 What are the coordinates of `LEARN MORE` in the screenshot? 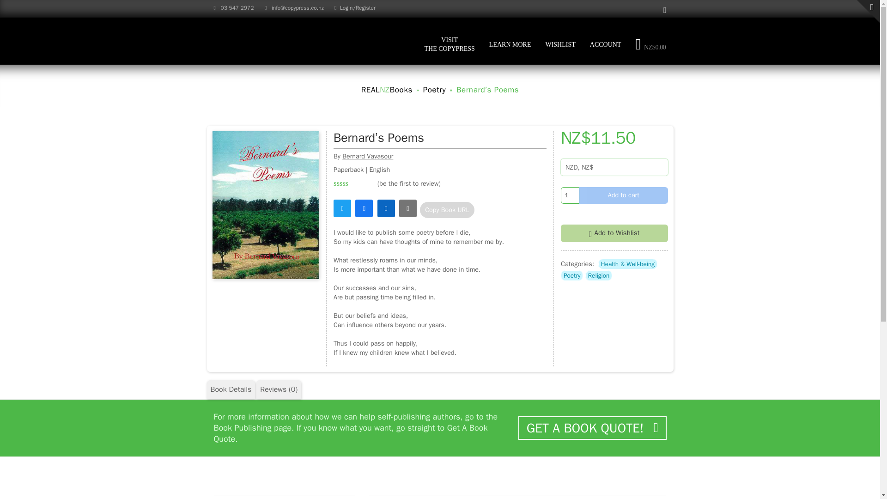 It's located at (450, 44).